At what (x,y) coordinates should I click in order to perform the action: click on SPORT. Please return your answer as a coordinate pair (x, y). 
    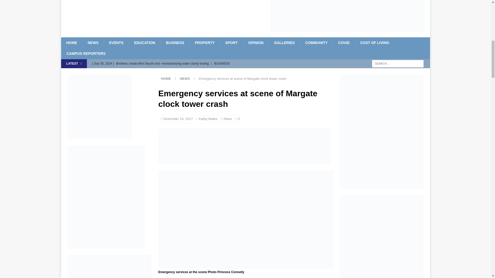
    Looking at the image, I should click on (231, 42).